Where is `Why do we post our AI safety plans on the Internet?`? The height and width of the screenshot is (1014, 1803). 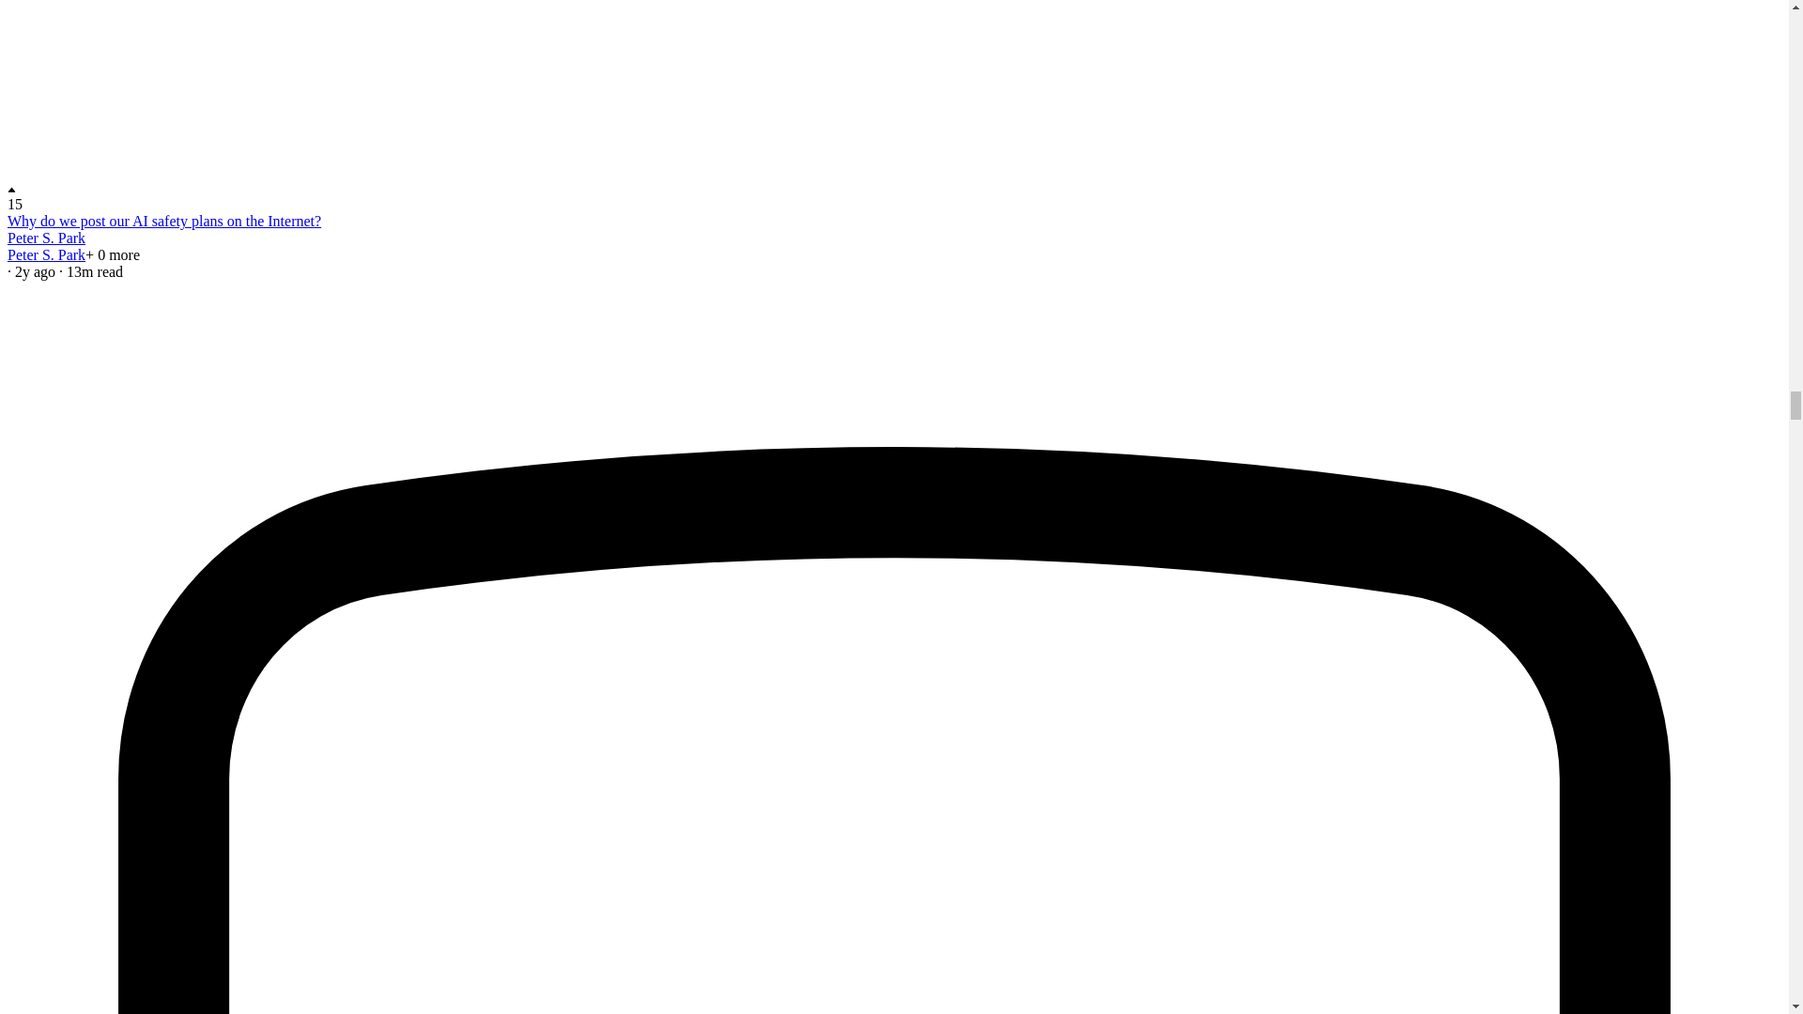 Why do we post our AI safety plans on the Internet? is located at coordinates (163, 221).